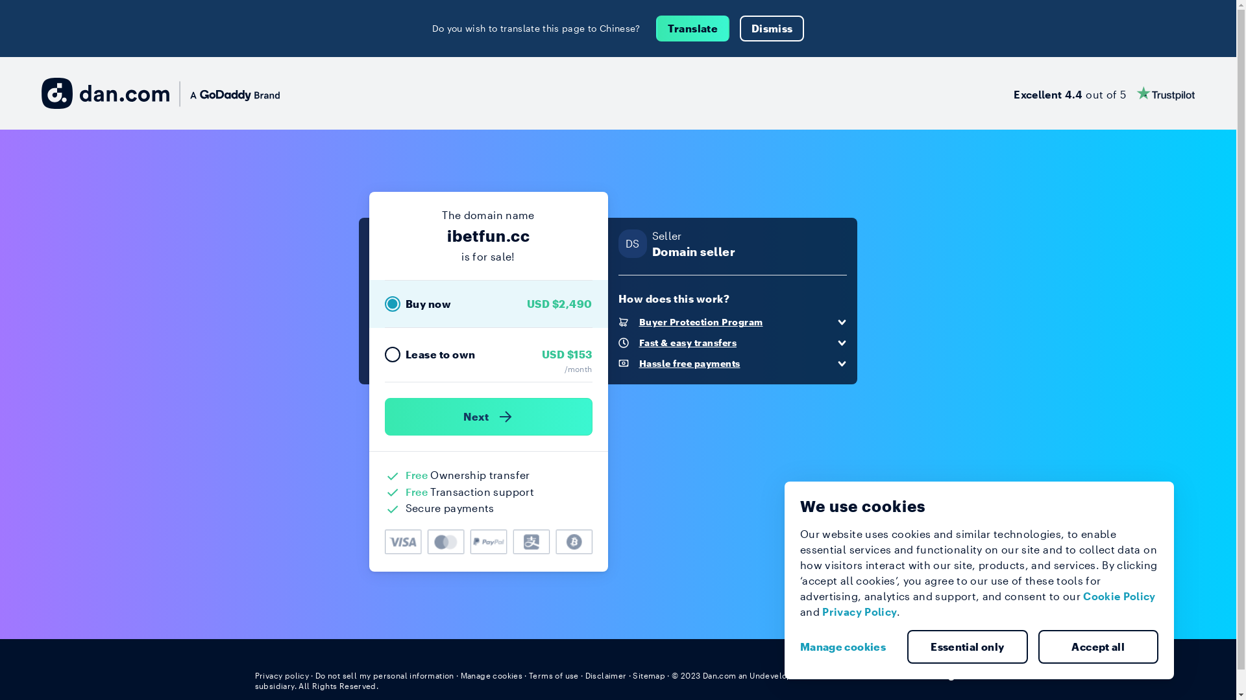 The image size is (1246, 700). What do you see at coordinates (958, 675) in the screenshot?
I see `English` at bounding box center [958, 675].